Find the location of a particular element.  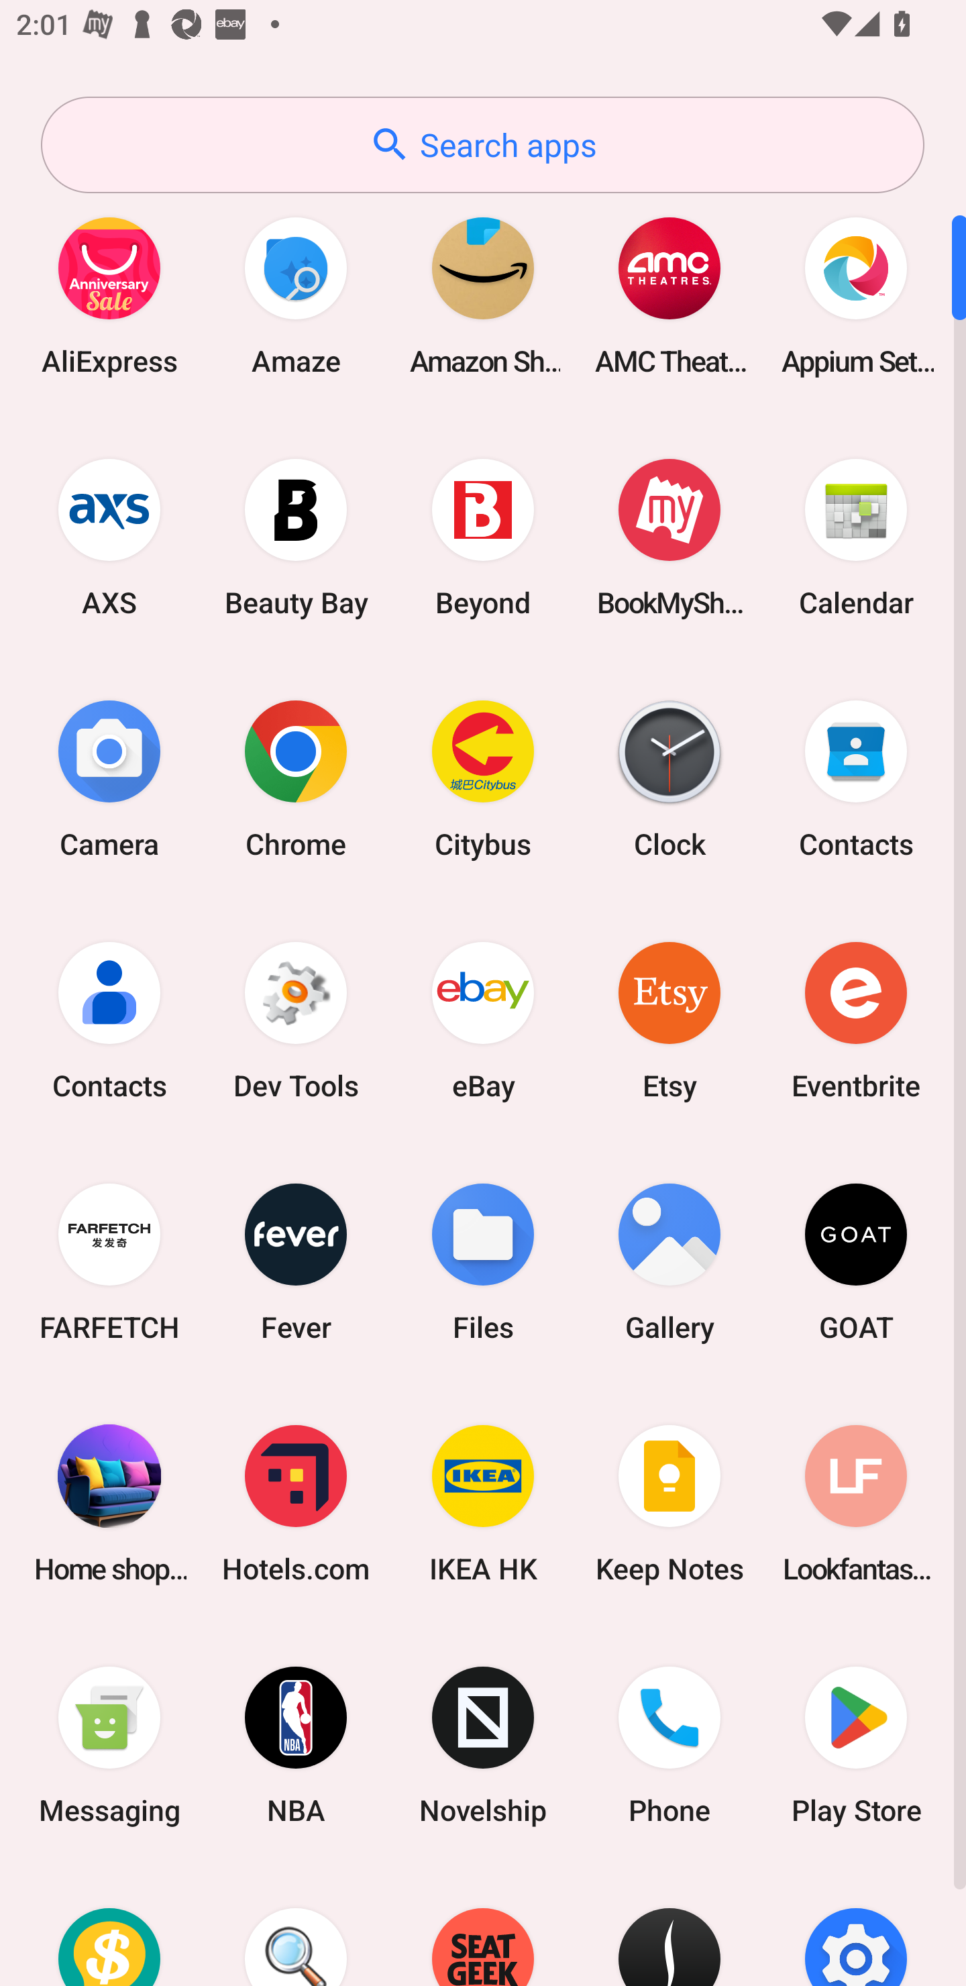

Lookfantastic is located at coordinates (856, 1503).